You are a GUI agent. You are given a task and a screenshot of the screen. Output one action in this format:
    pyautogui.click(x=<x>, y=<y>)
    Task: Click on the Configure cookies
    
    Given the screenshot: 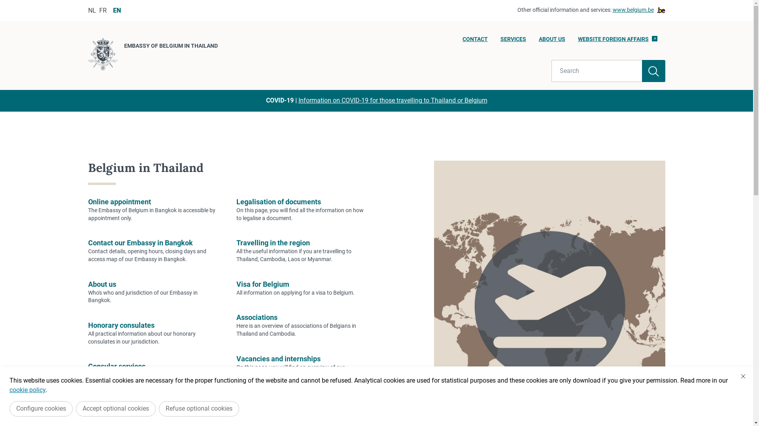 What is the action you would take?
    pyautogui.click(x=41, y=409)
    